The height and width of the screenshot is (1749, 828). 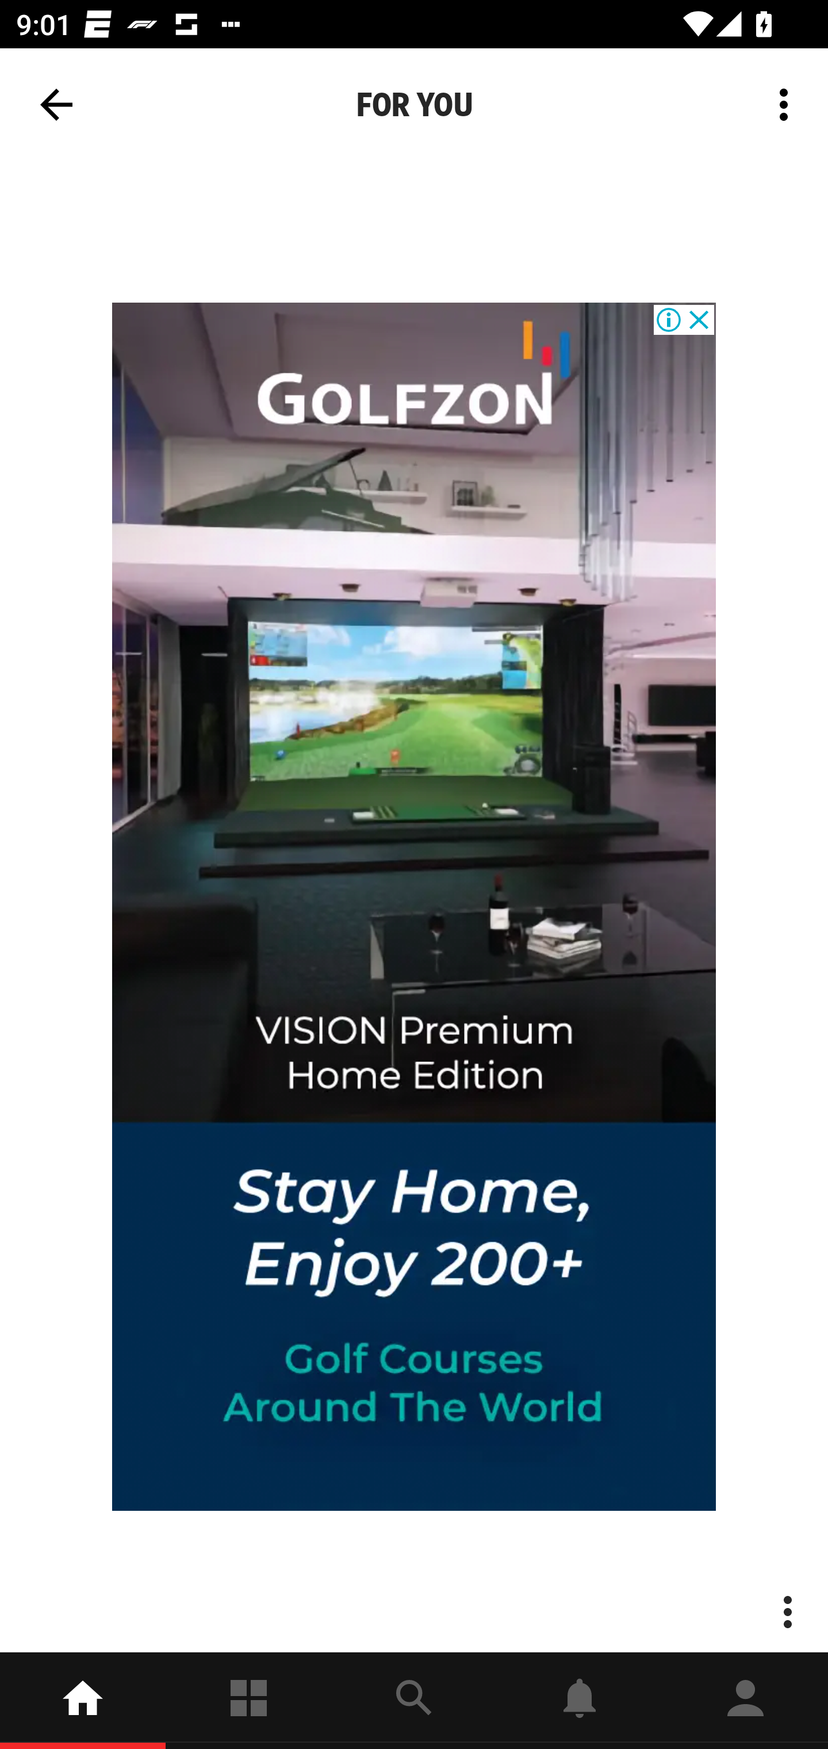 I want to click on Profile, so click(x=745, y=1701).